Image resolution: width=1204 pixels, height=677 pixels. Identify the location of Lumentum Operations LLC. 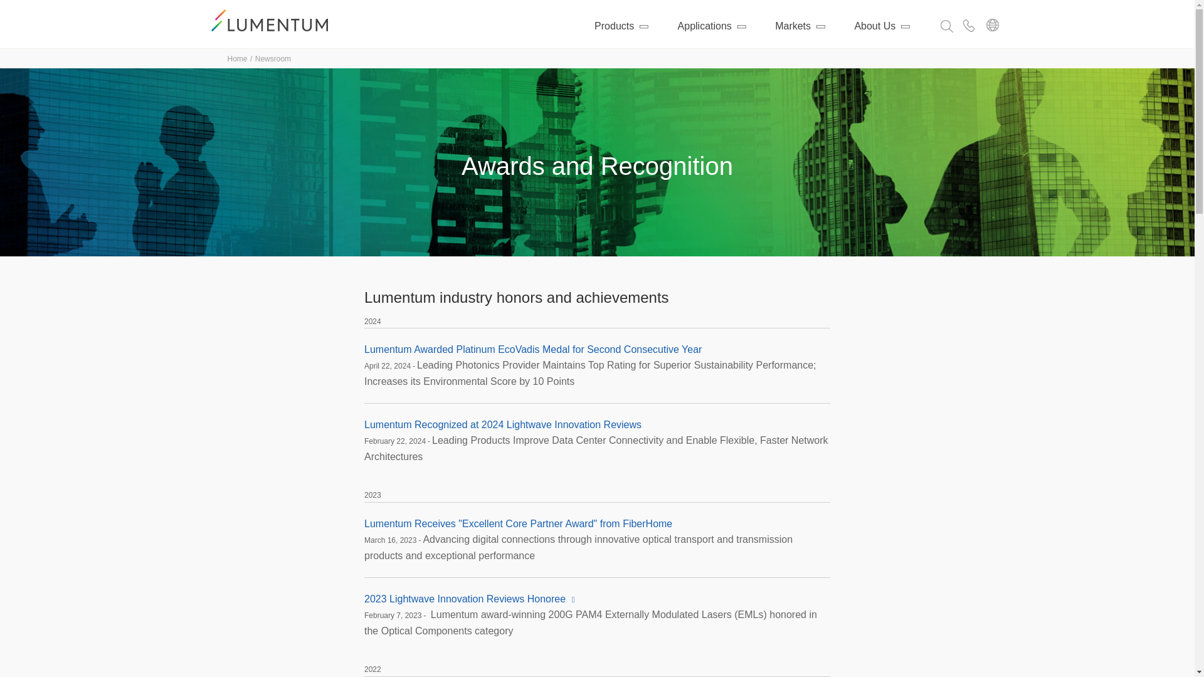
(273, 20).